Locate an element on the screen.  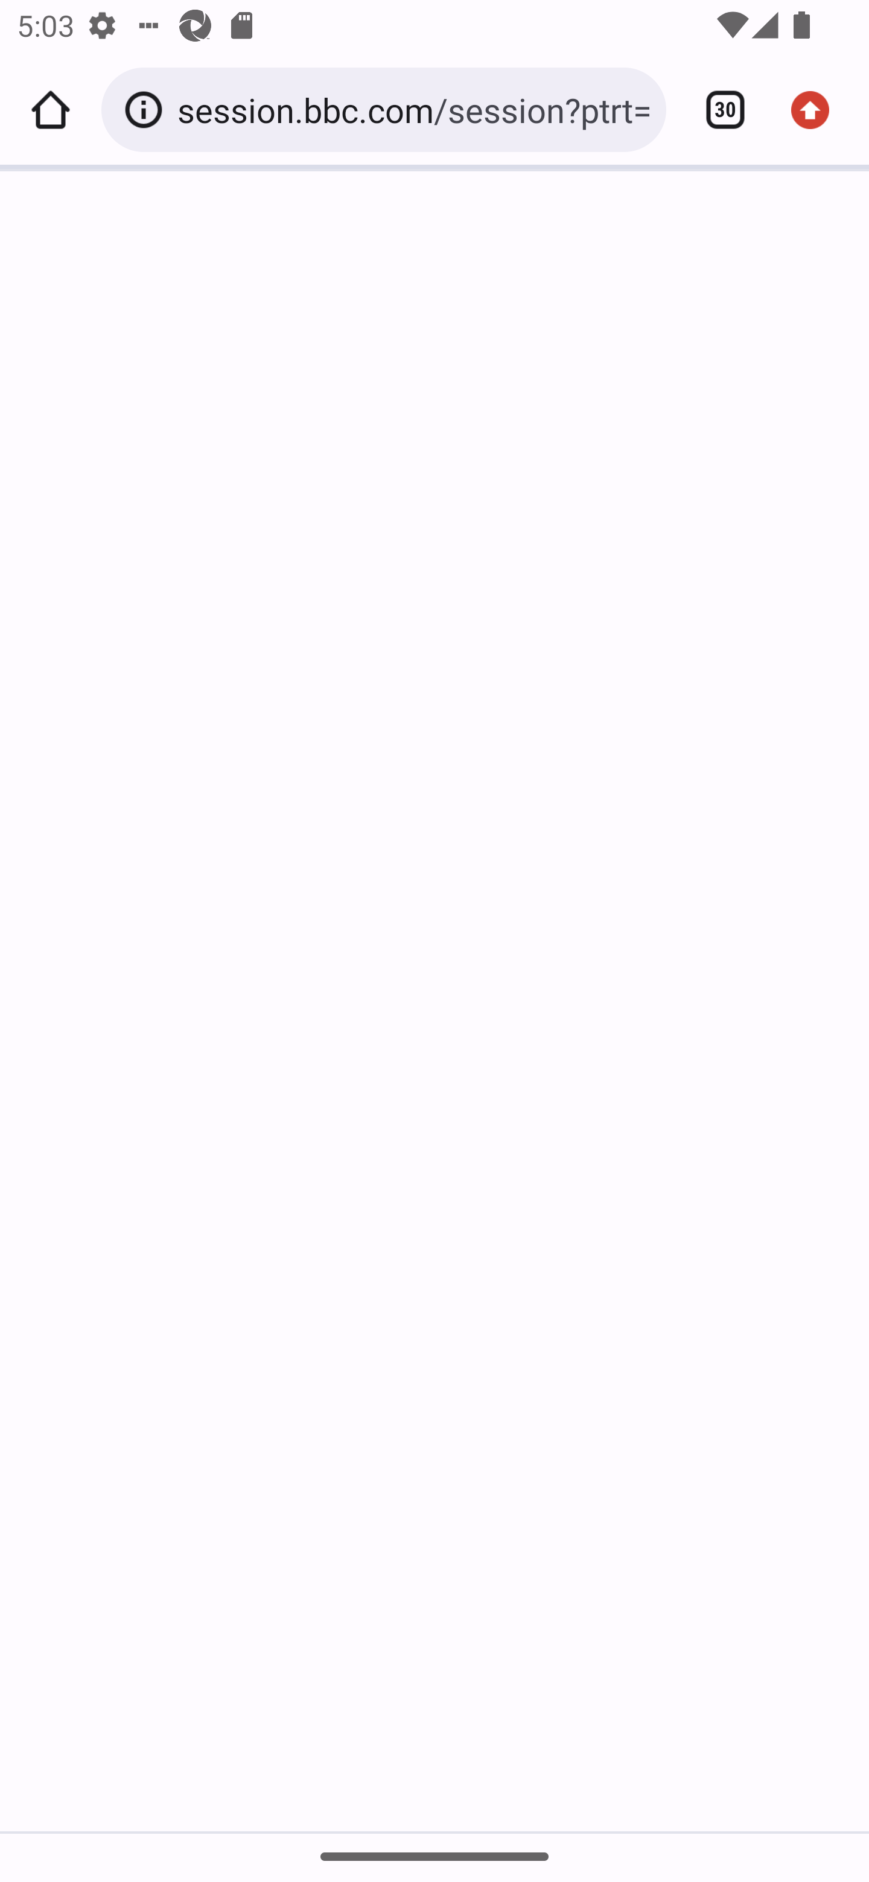
Home is located at coordinates (51, 110).